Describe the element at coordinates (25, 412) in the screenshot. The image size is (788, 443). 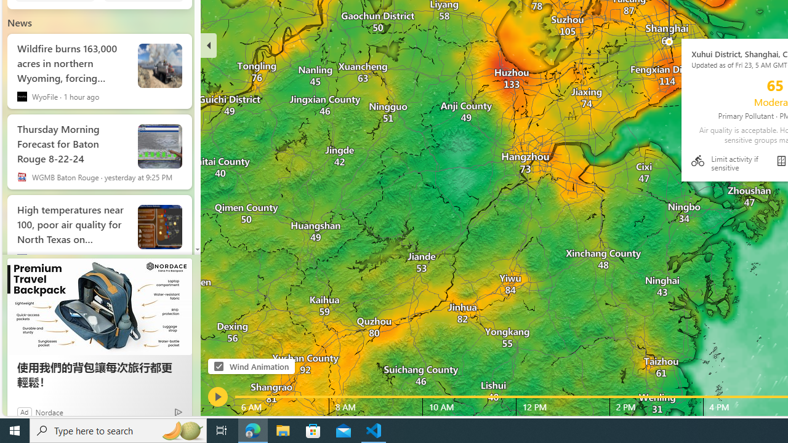
I see `Ad` at that location.